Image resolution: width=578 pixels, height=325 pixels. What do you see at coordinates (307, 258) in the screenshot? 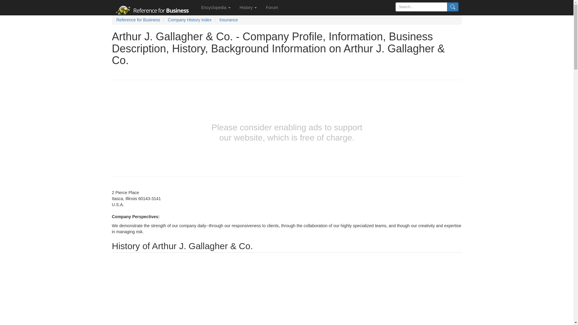
I see `property and casualty` at bounding box center [307, 258].